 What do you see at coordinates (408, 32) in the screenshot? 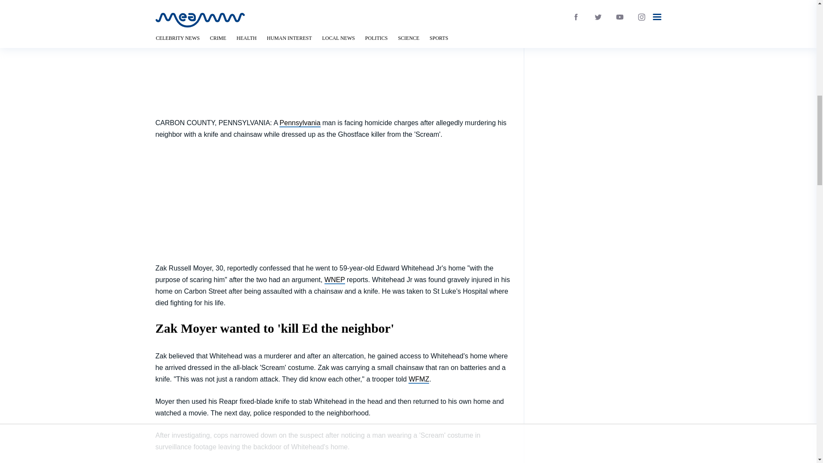
I see `Twitter` at bounding box center [408, 32].